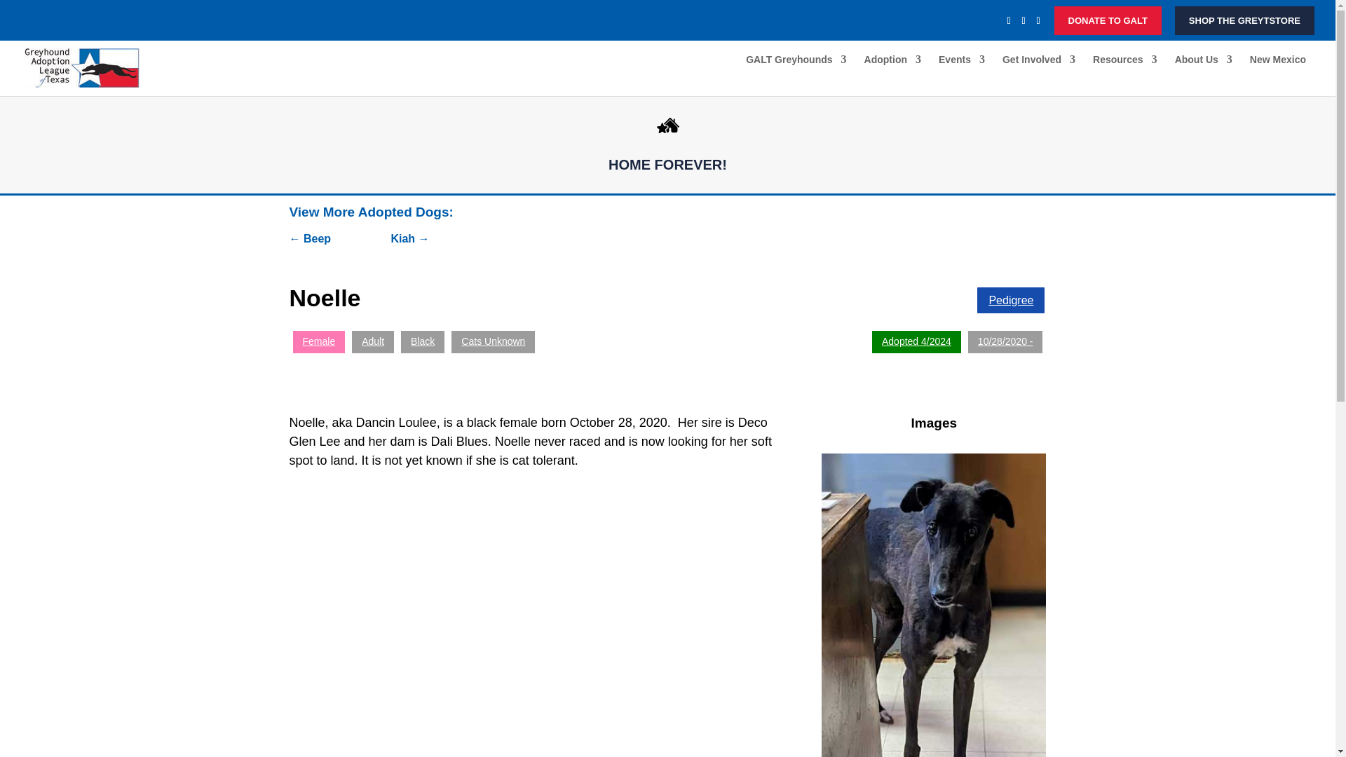  I want to click on SHOP THE GREYTSTORE, so click(1245, 20).